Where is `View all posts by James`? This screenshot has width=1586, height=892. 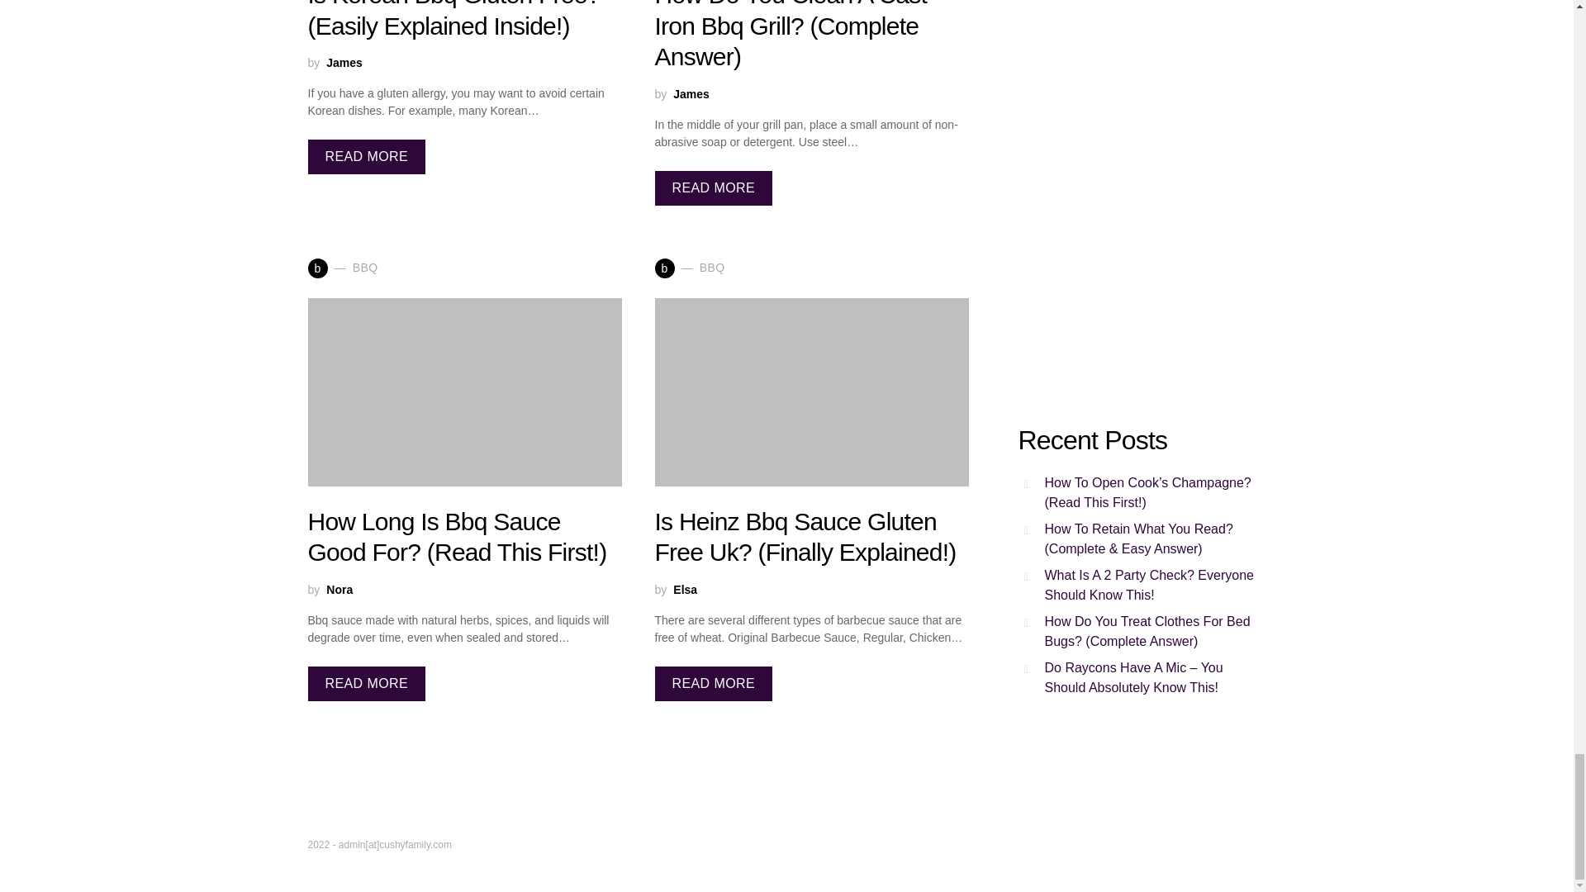
View all posts by James is located at coordinates (691, 94).